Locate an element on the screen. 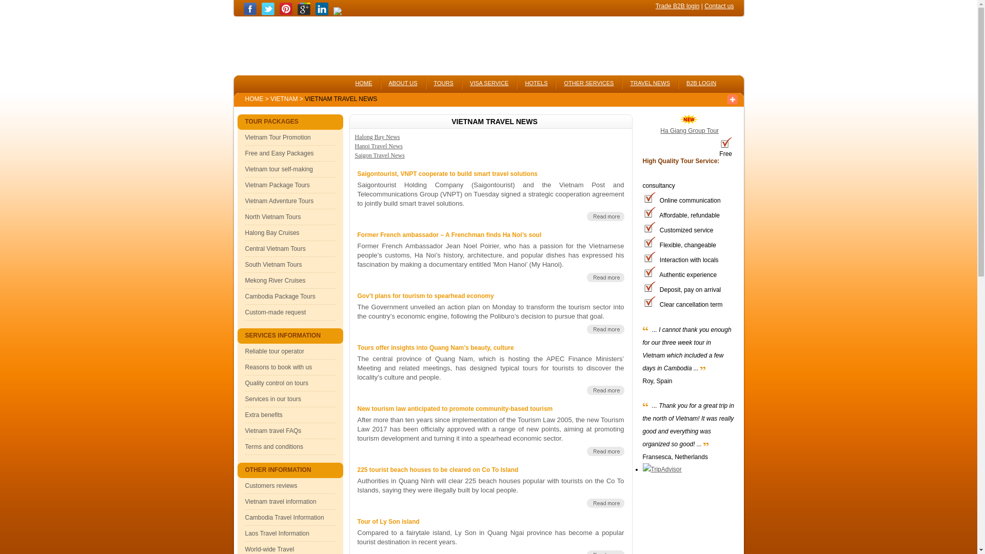 The image size is (985, 554). TOURS is located at coordinates (443, 81).